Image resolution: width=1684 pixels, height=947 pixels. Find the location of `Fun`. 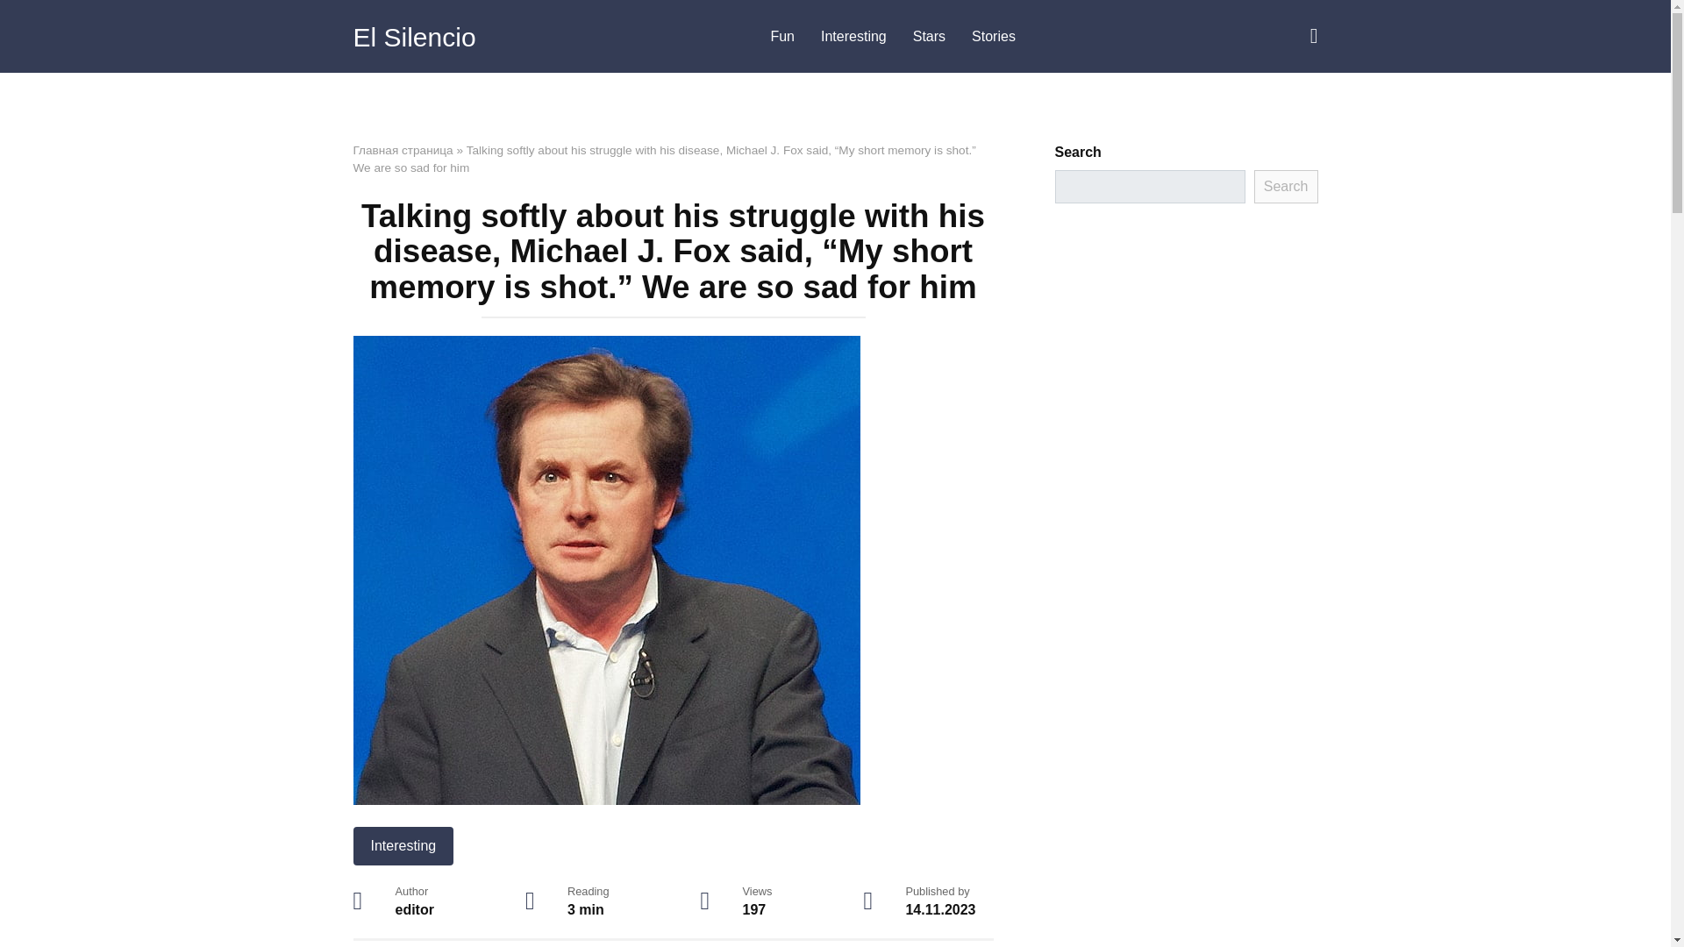

Fun is located at coordinates (782, 37).